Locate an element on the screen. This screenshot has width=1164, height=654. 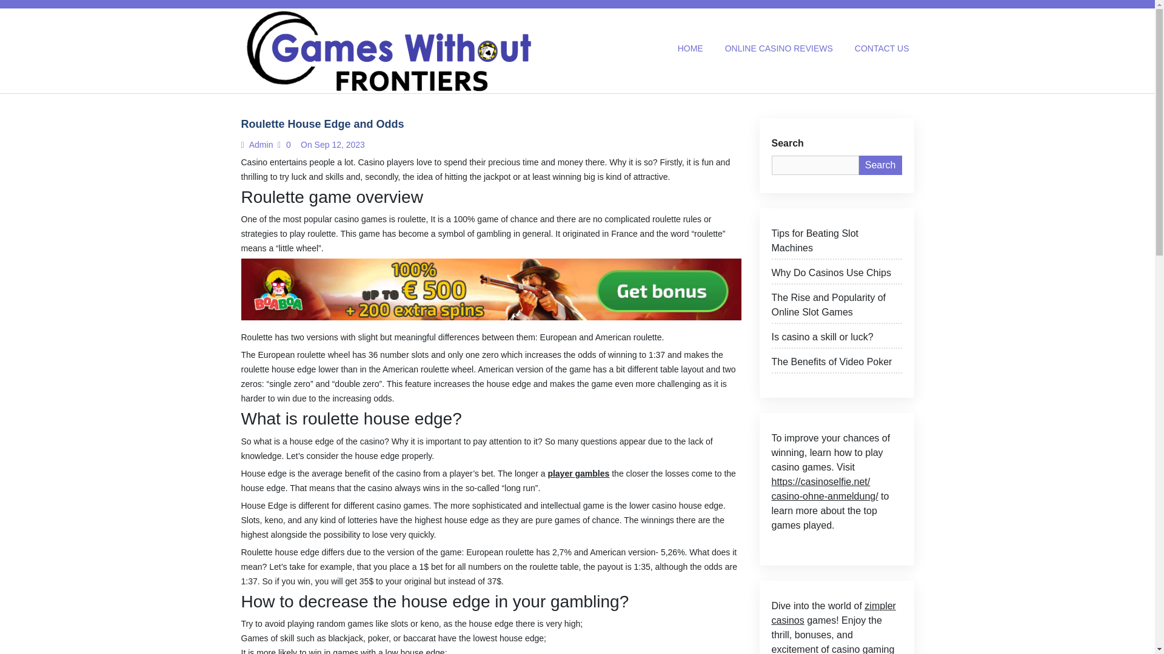
Admin is located at coordinates (260, 145).